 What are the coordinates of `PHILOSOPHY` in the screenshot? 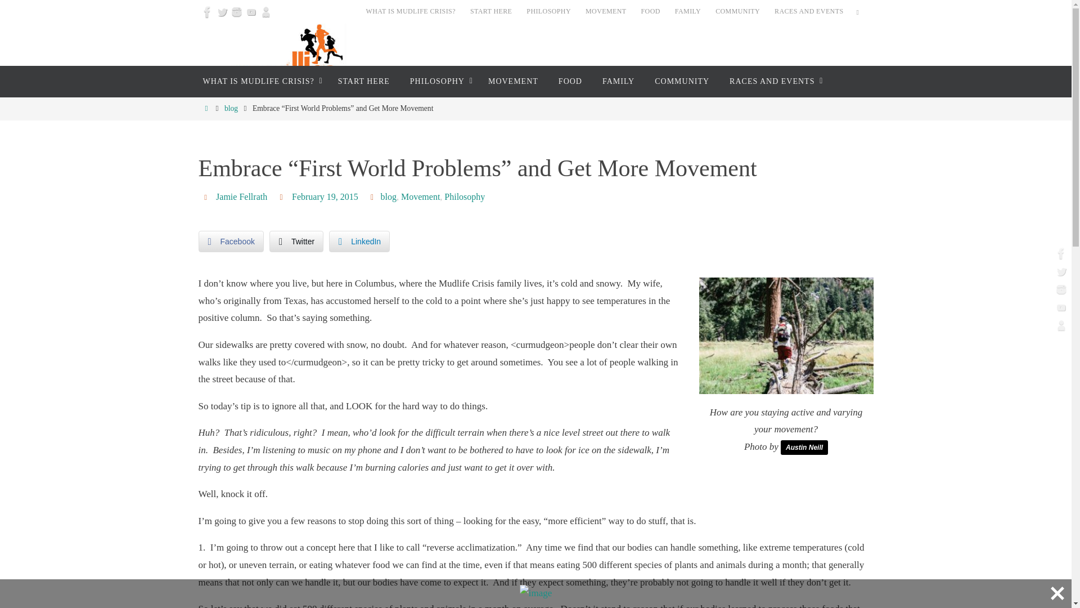 It's located at (548, 11).